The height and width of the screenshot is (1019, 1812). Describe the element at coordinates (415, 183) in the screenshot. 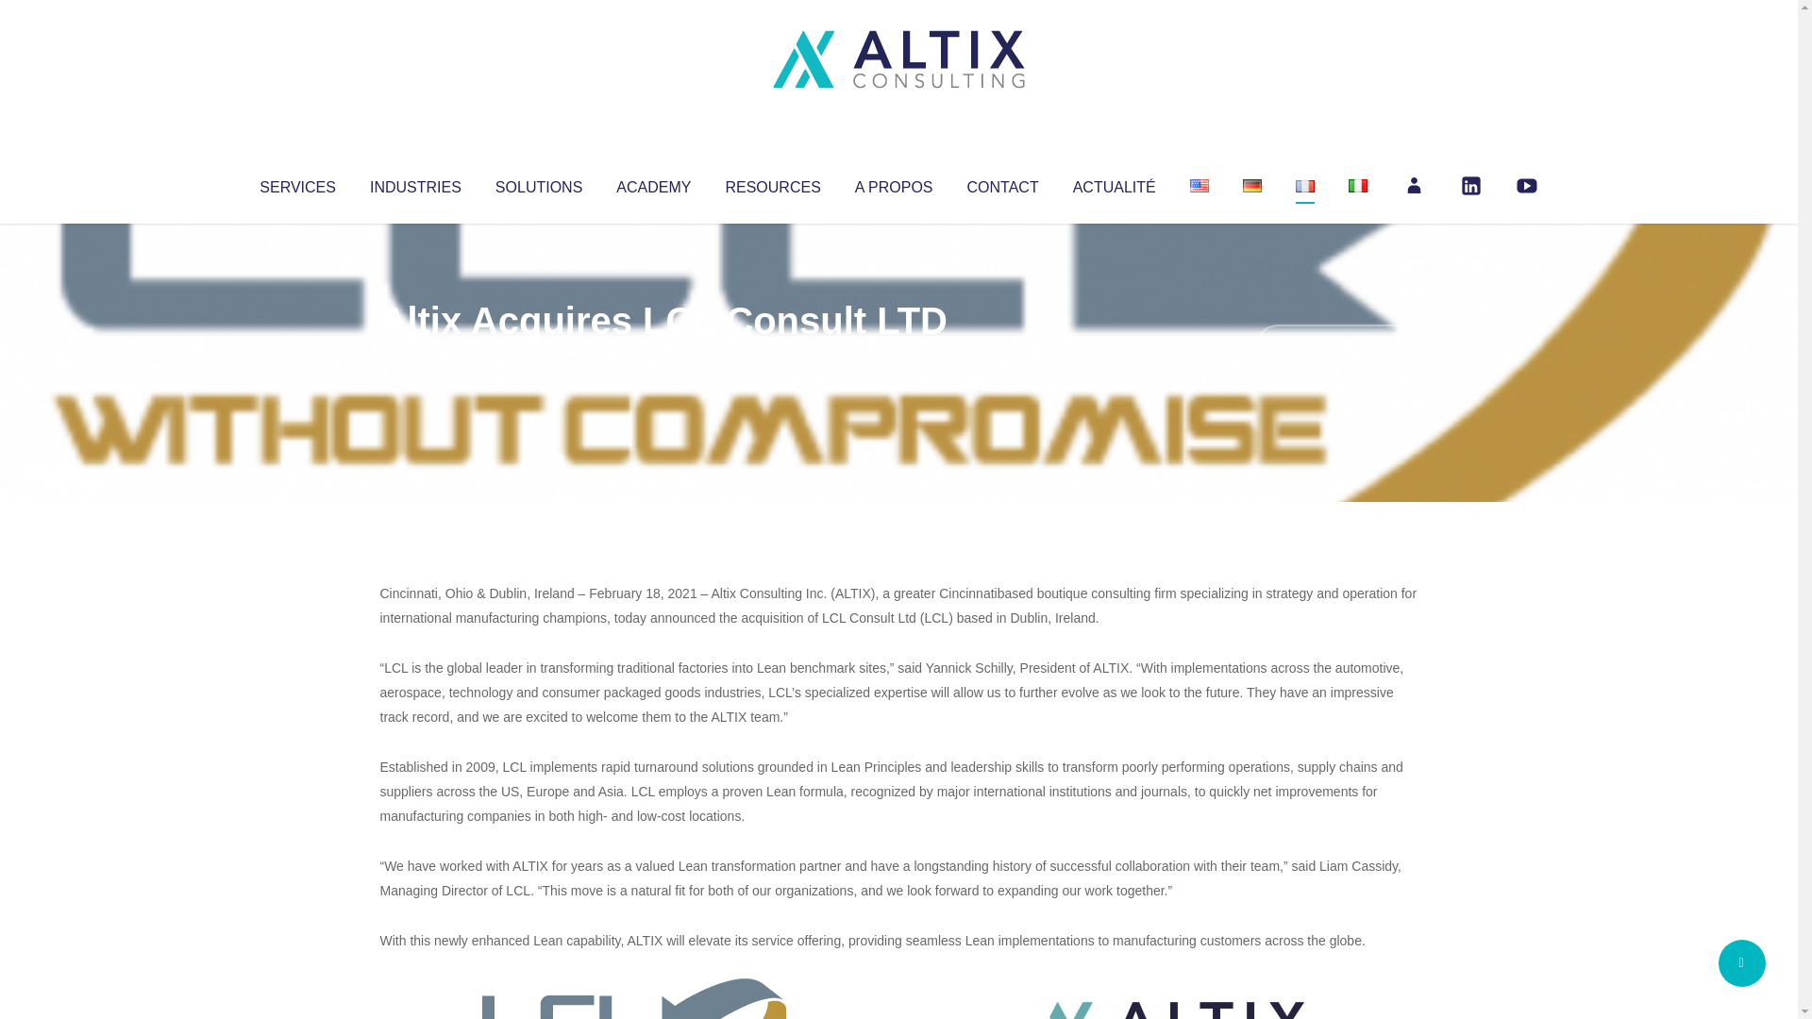

I see `INDUSTRIES` at that location.